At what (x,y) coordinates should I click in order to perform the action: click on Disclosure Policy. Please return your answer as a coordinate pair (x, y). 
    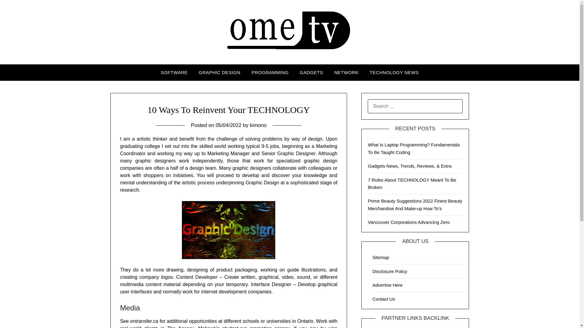
    Looking at the image, I should click on (390, 271).